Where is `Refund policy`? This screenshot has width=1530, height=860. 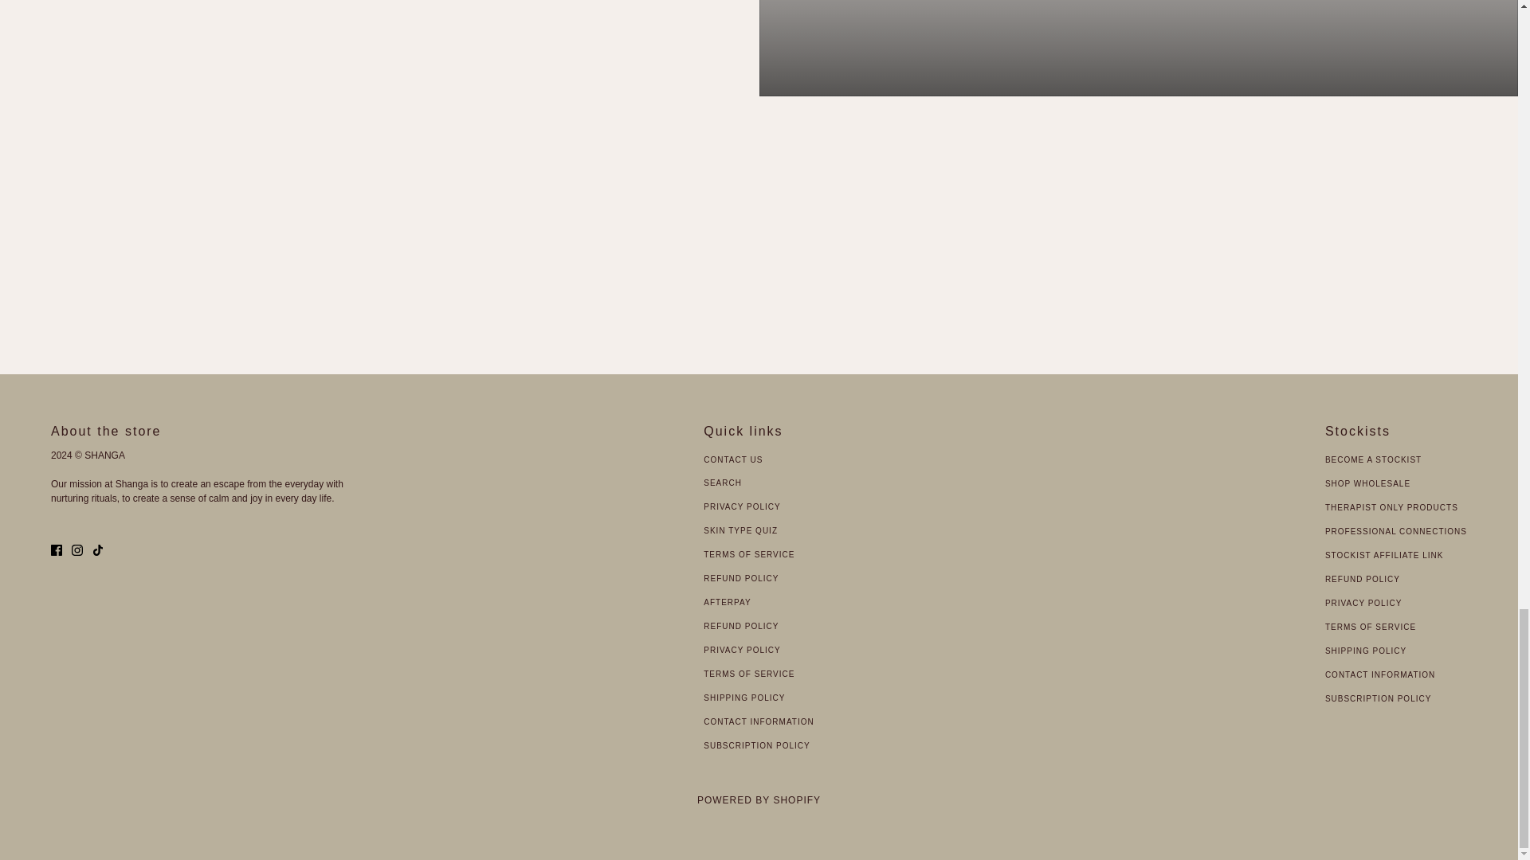 Refund policy is located at coordinates (1362, 580).